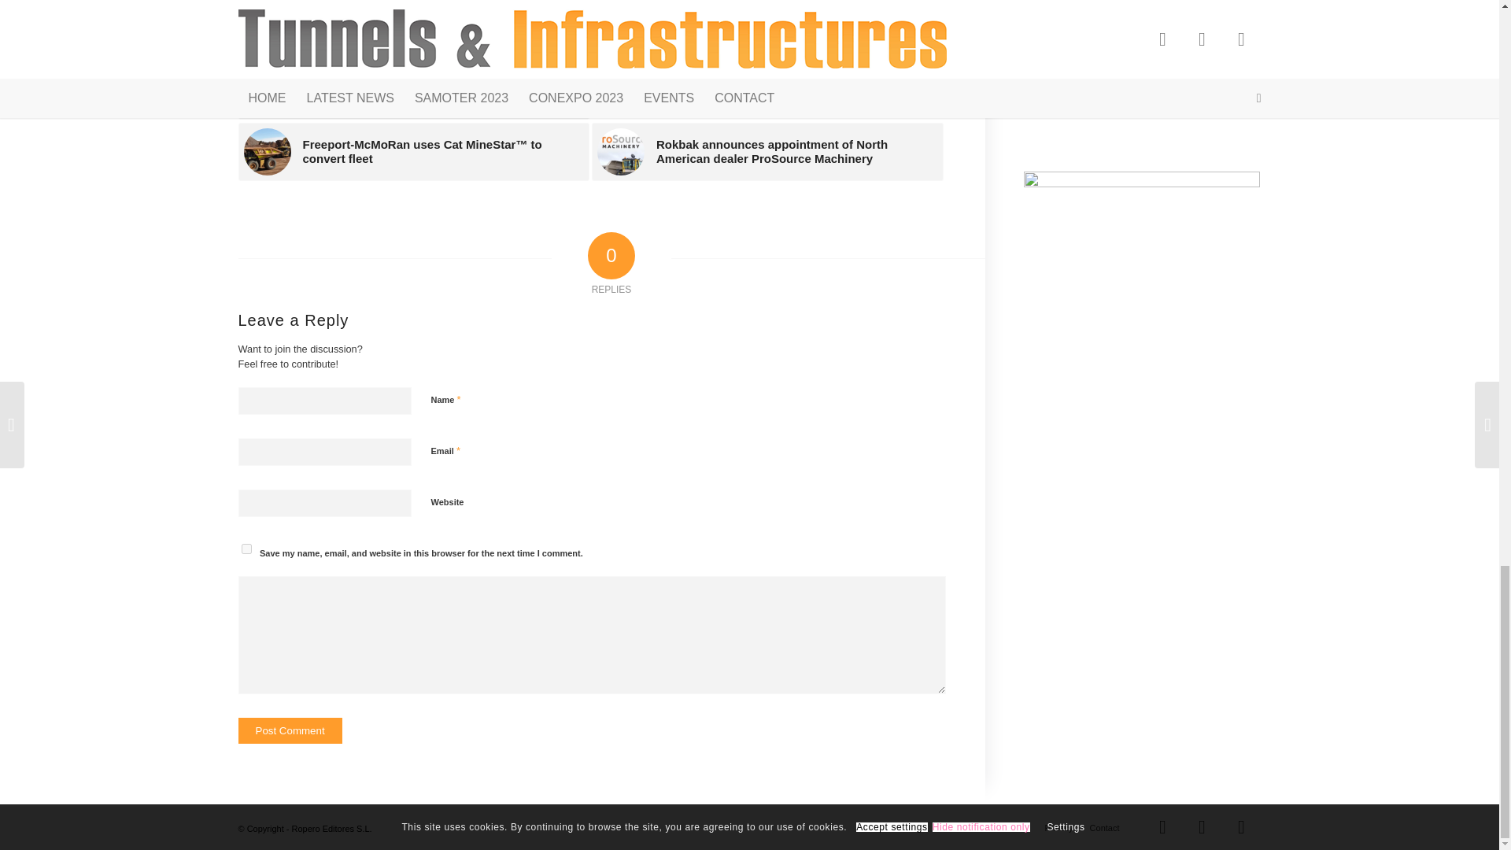 This screenshot has width=1511, height=850. Describe the element at coordinates (412, 28) in the screenshot. I see `Caterpillar produces 40,000th larger dozer` at that location.